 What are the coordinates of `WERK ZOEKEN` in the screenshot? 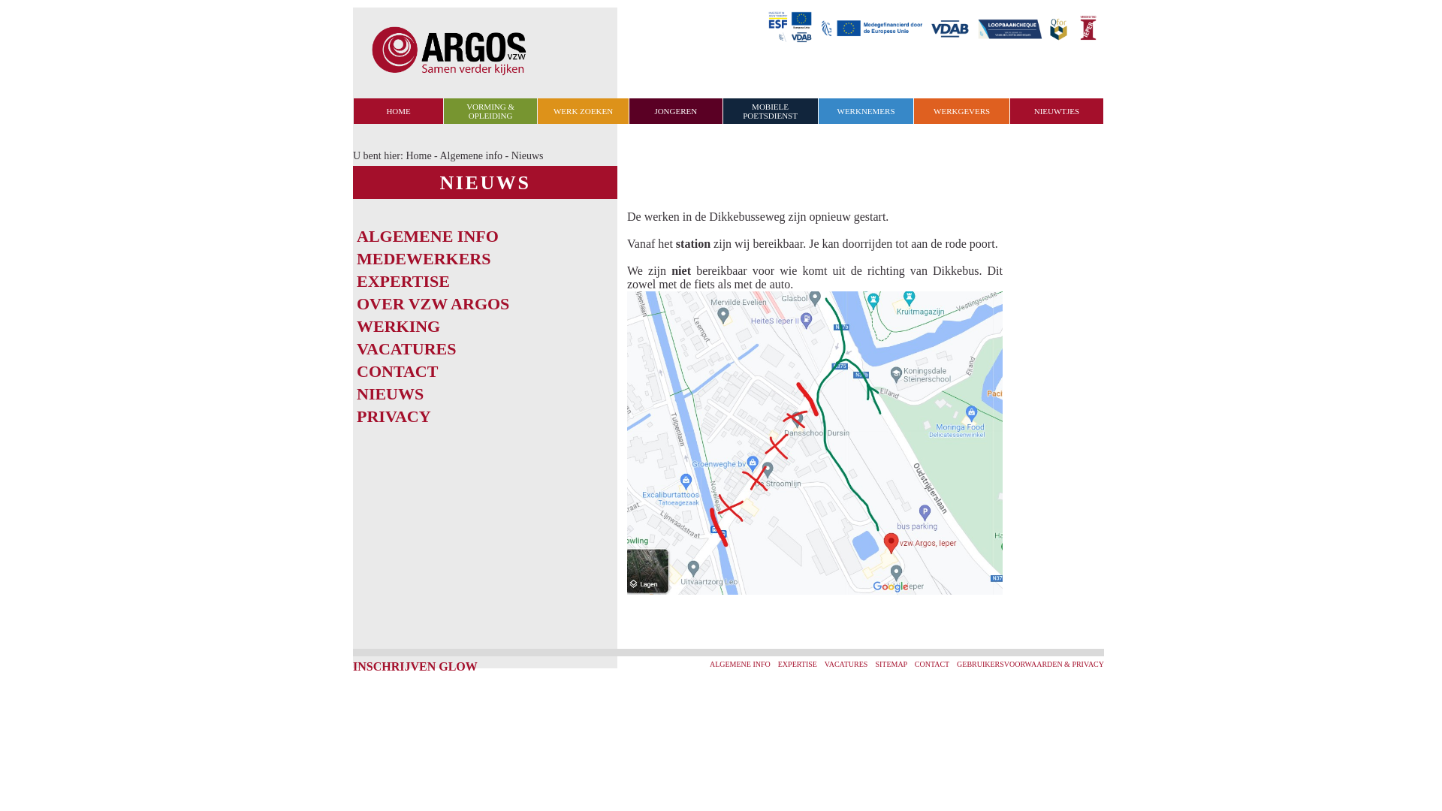 It's located at (583, 111).